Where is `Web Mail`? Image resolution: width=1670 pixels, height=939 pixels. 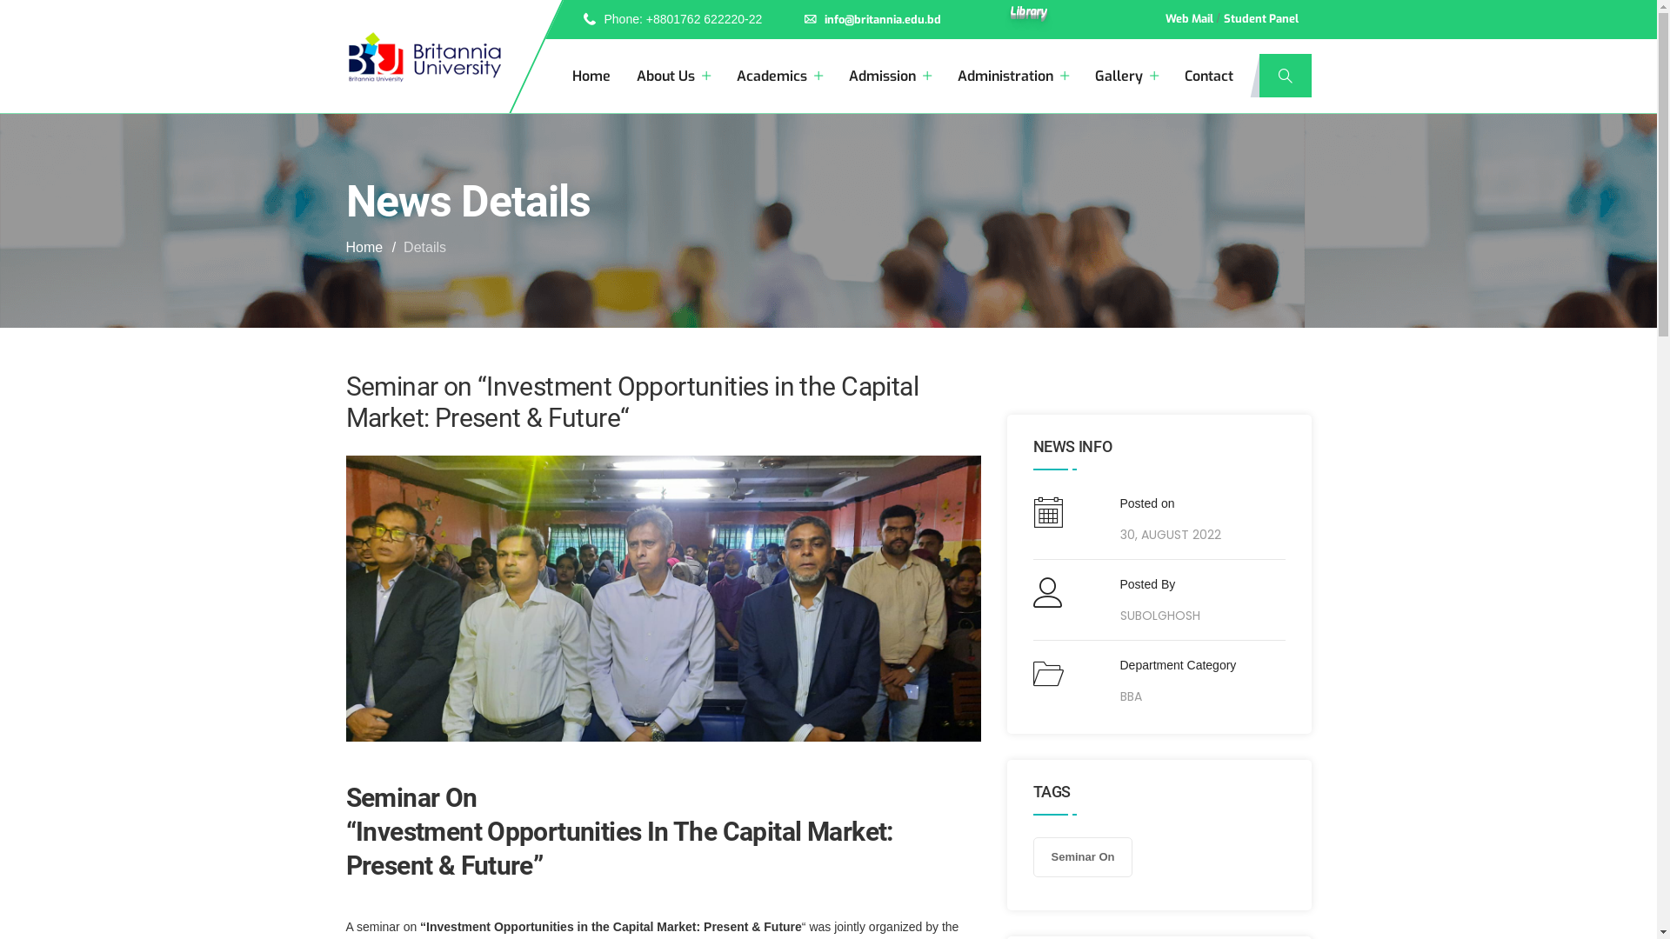 Web Mail is located at coordinates (1190, 19).